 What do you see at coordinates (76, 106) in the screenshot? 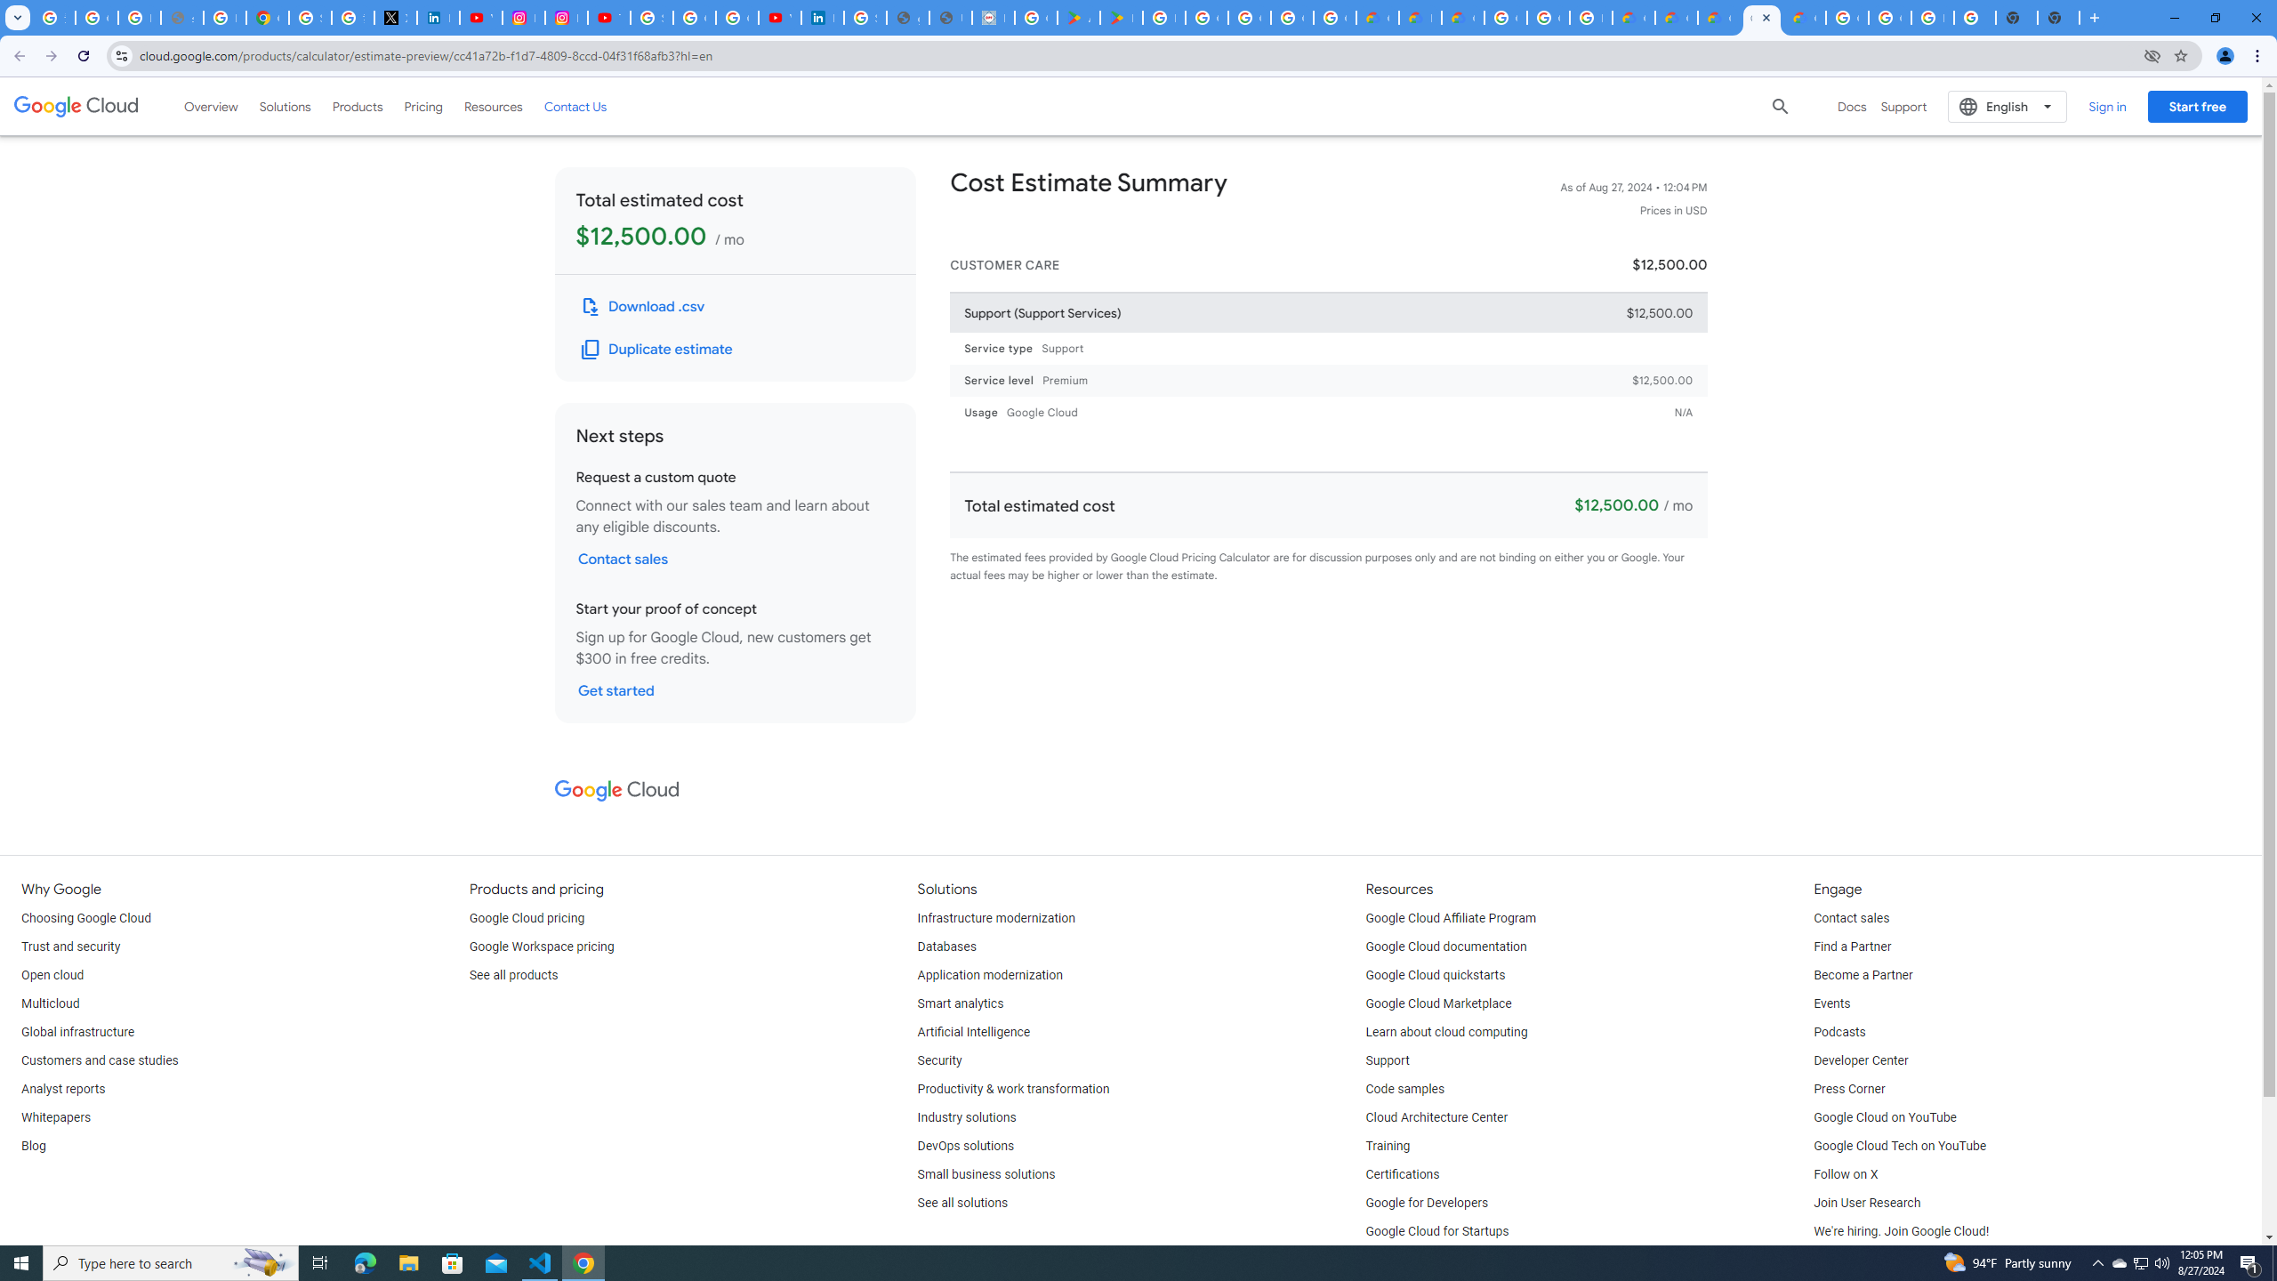
I see `Google Cloud` at bounding box center [76, 106].